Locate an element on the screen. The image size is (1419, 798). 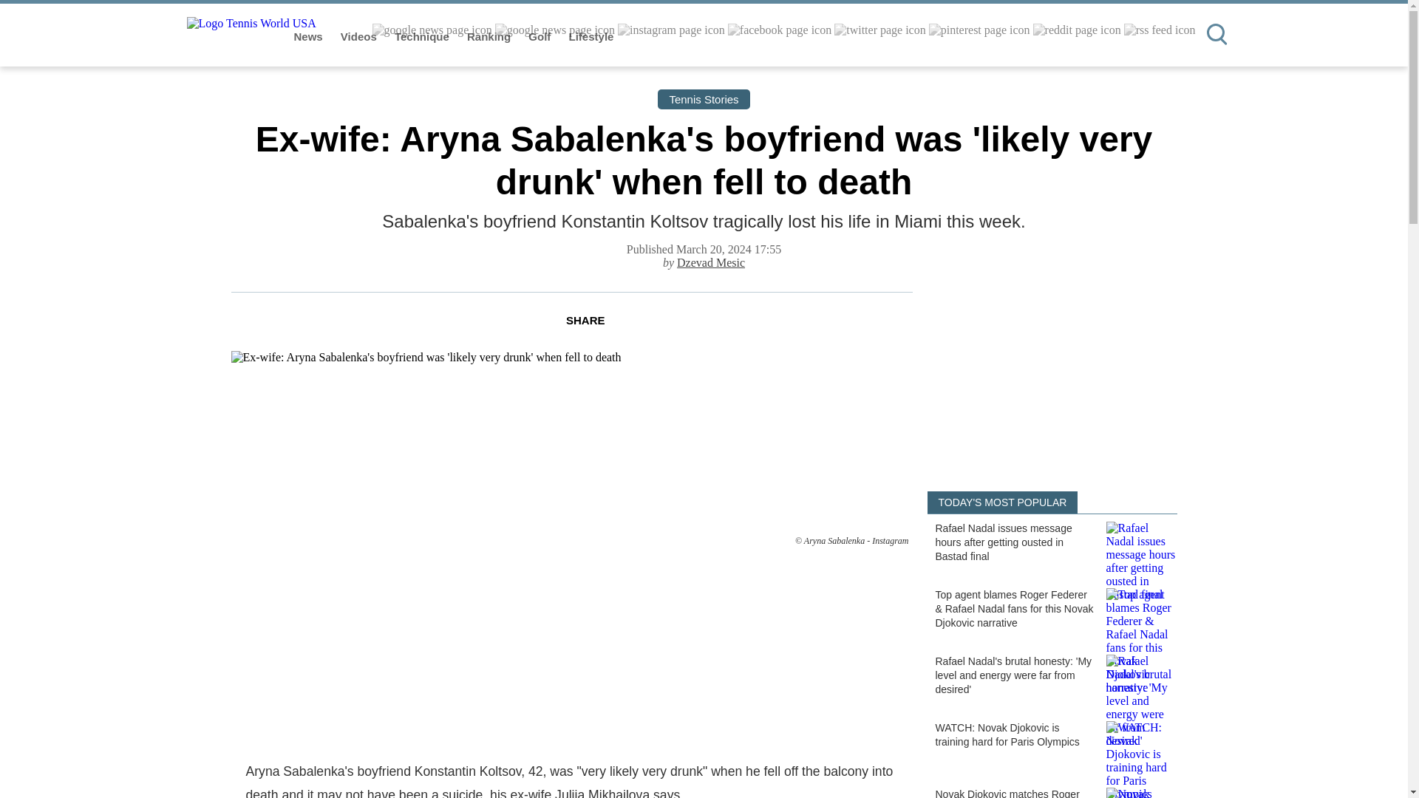
Technique is located at coordinates (423, 37).